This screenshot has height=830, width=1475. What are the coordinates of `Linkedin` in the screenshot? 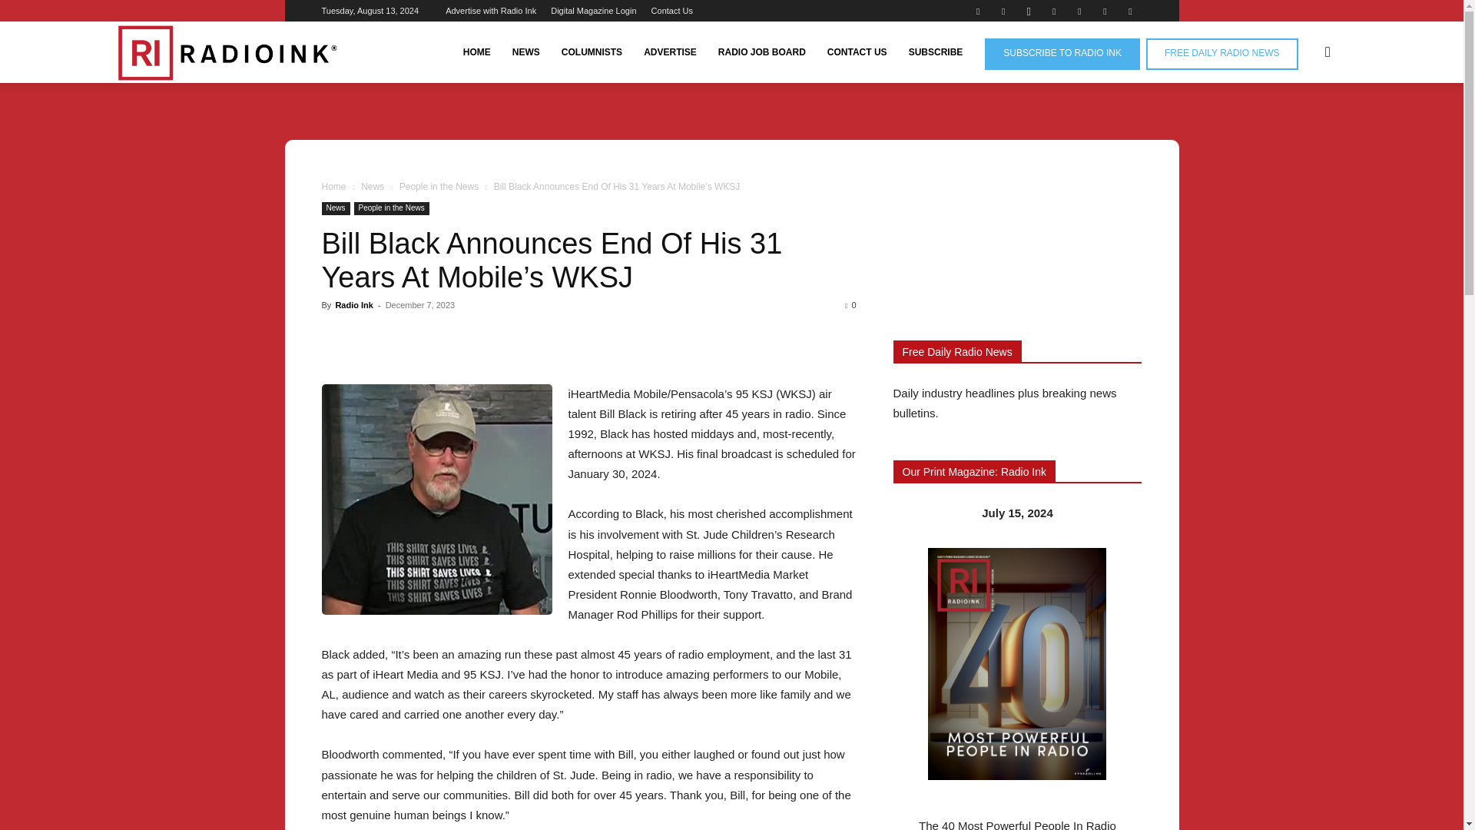 It's located at (1054, 11).